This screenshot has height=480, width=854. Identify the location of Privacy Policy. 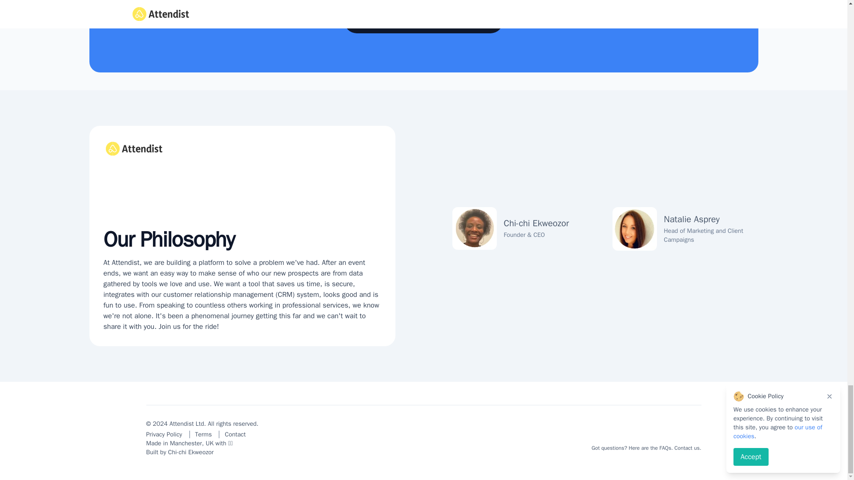
(167, 434).